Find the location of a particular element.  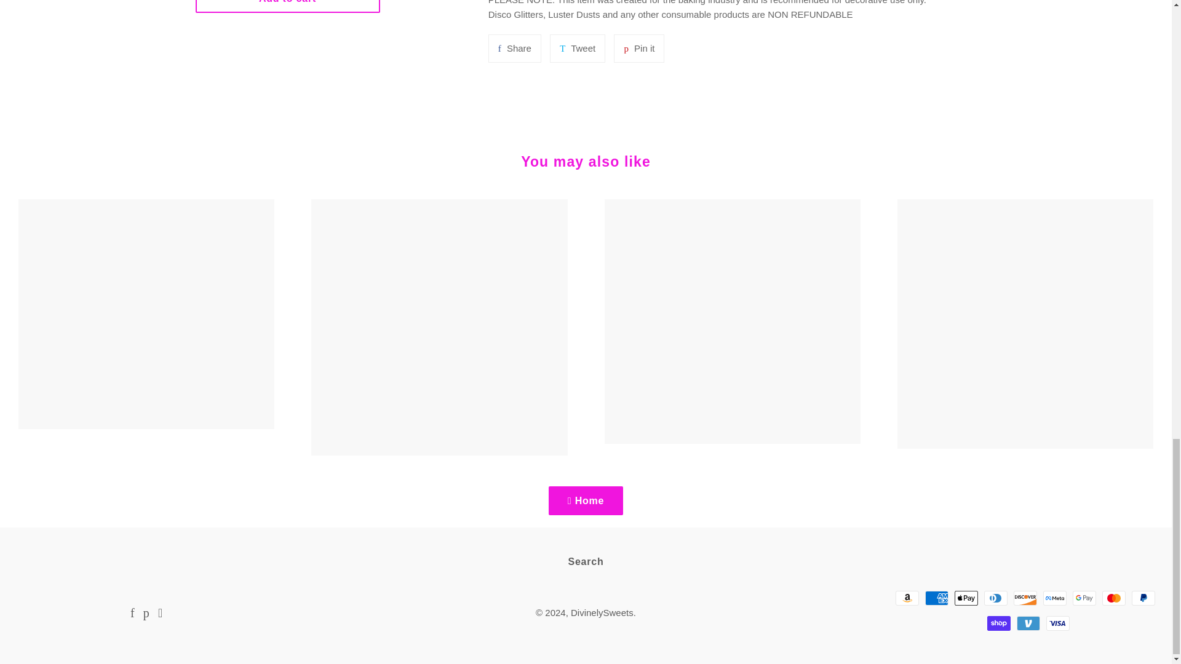

Visa is located at coordinates (288, 6).